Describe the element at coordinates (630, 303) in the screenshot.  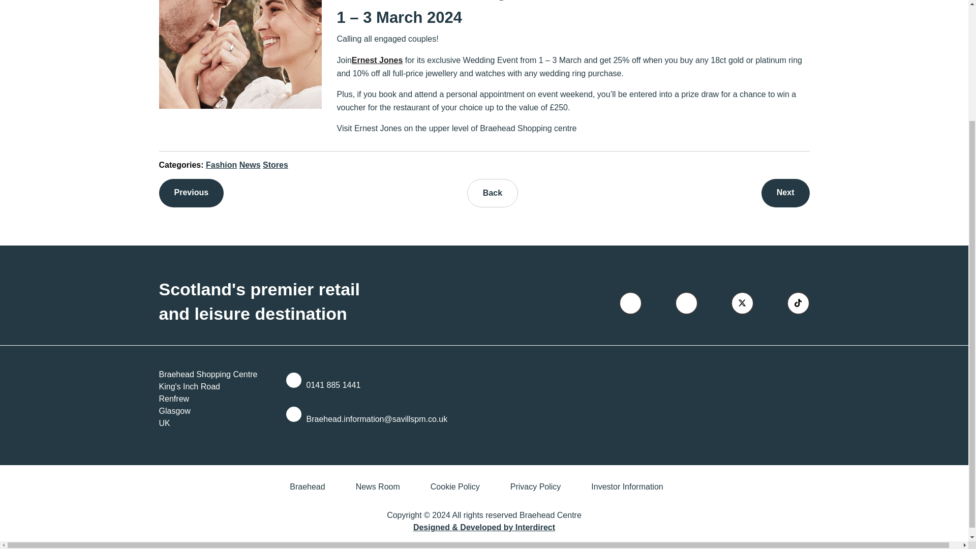
I see `Facebook` at that location.